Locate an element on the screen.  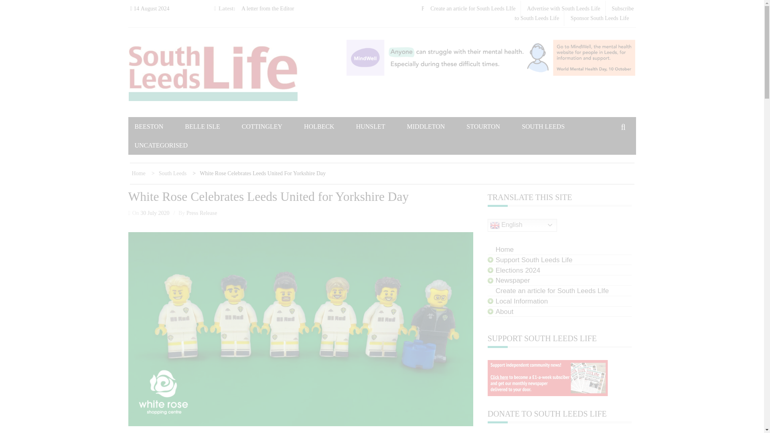
UNCATEGORISED is located at coordinates (171, 145).